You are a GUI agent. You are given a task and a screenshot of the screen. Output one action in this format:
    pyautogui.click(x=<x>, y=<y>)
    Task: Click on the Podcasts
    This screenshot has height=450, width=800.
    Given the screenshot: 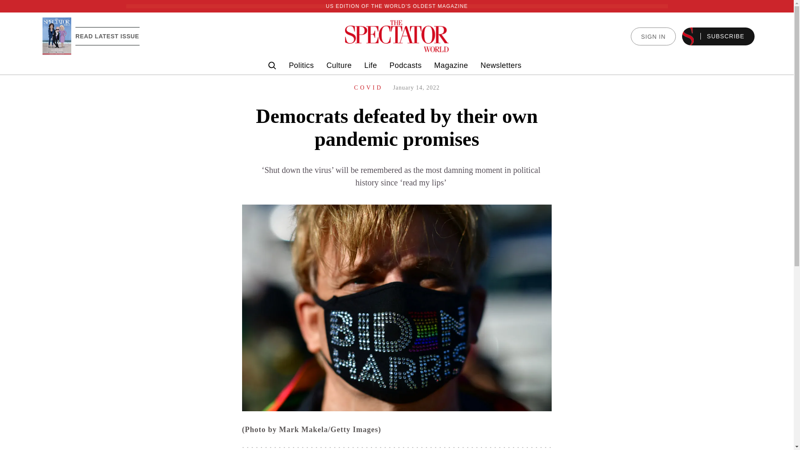 What is the action you would take?
    pyautogui.click(x=405, y=65)
    